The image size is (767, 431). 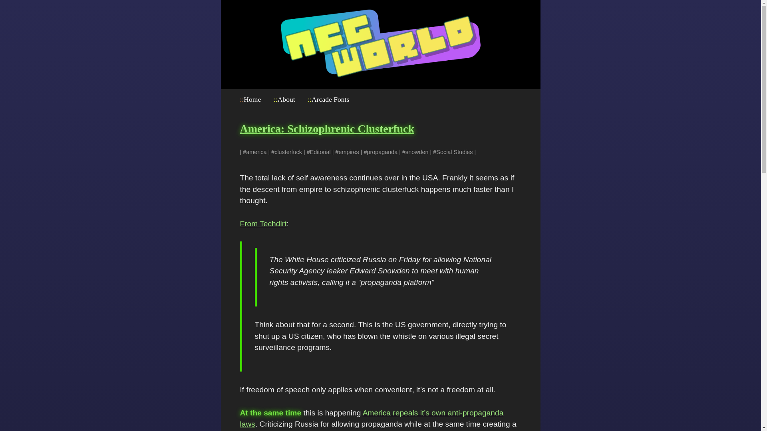 I want to click on Editorial, so click(x=320, y=152).